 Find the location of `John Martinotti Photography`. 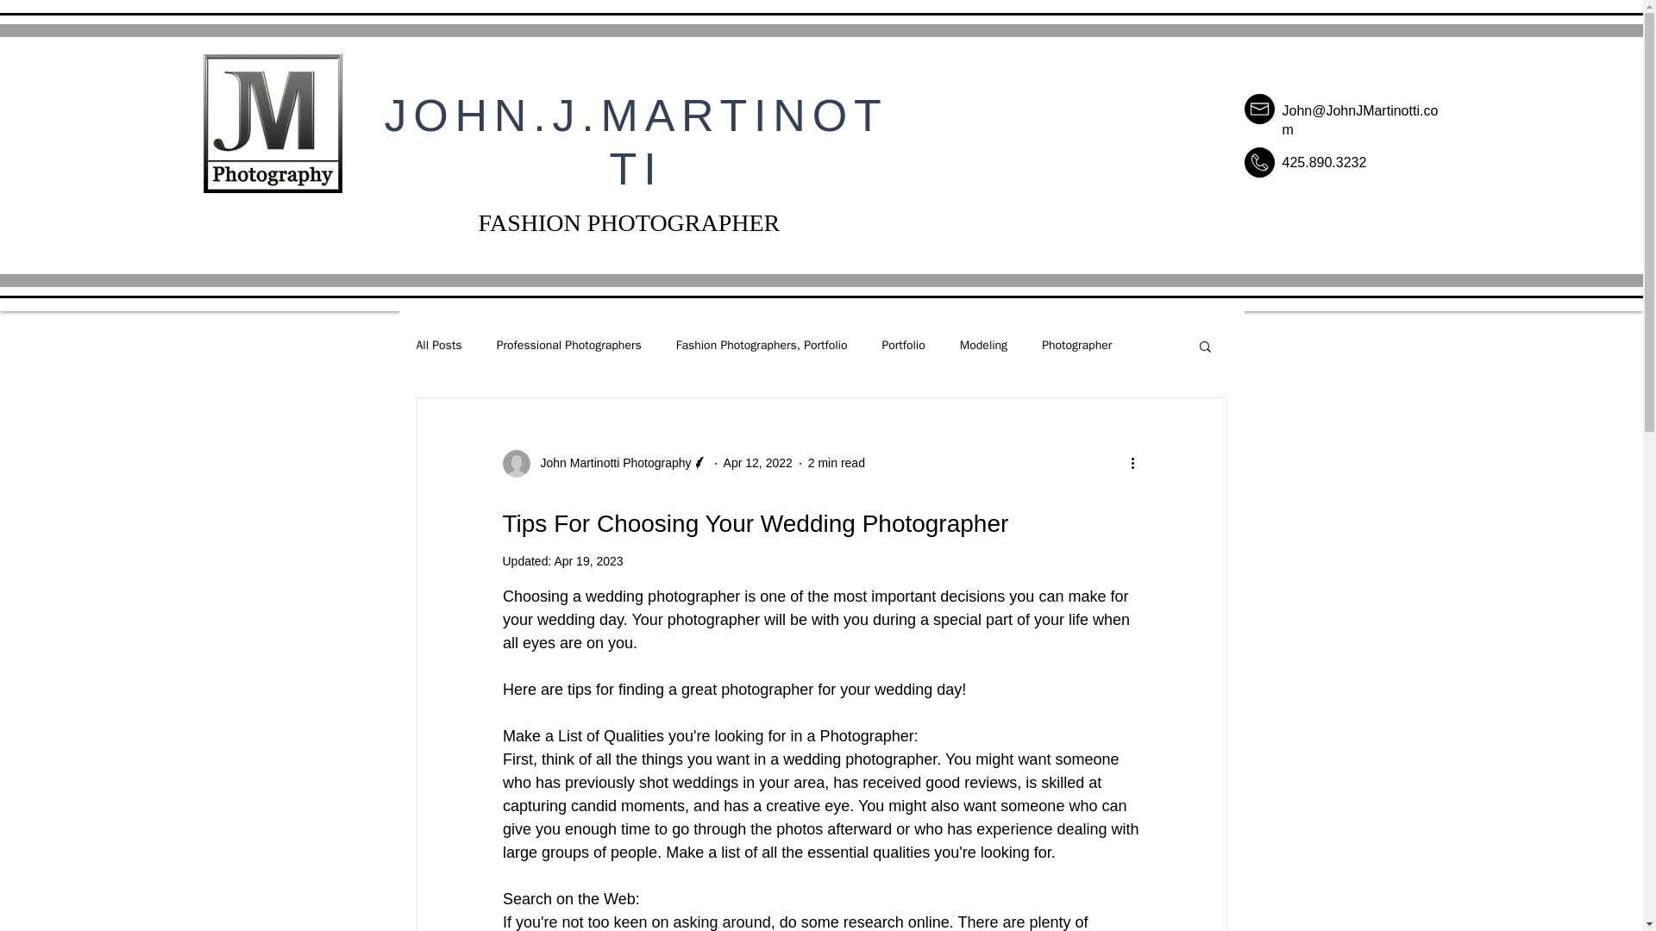

John Martinotti Photography is located at coordinates (604, 464).